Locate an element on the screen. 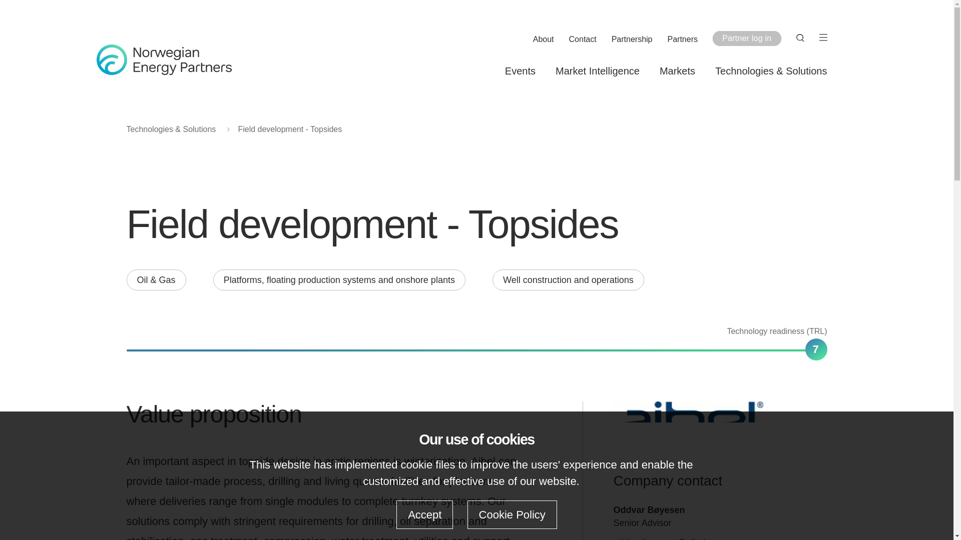 The image size is (961, 540). Partnership is located at coordinates (632, 39).